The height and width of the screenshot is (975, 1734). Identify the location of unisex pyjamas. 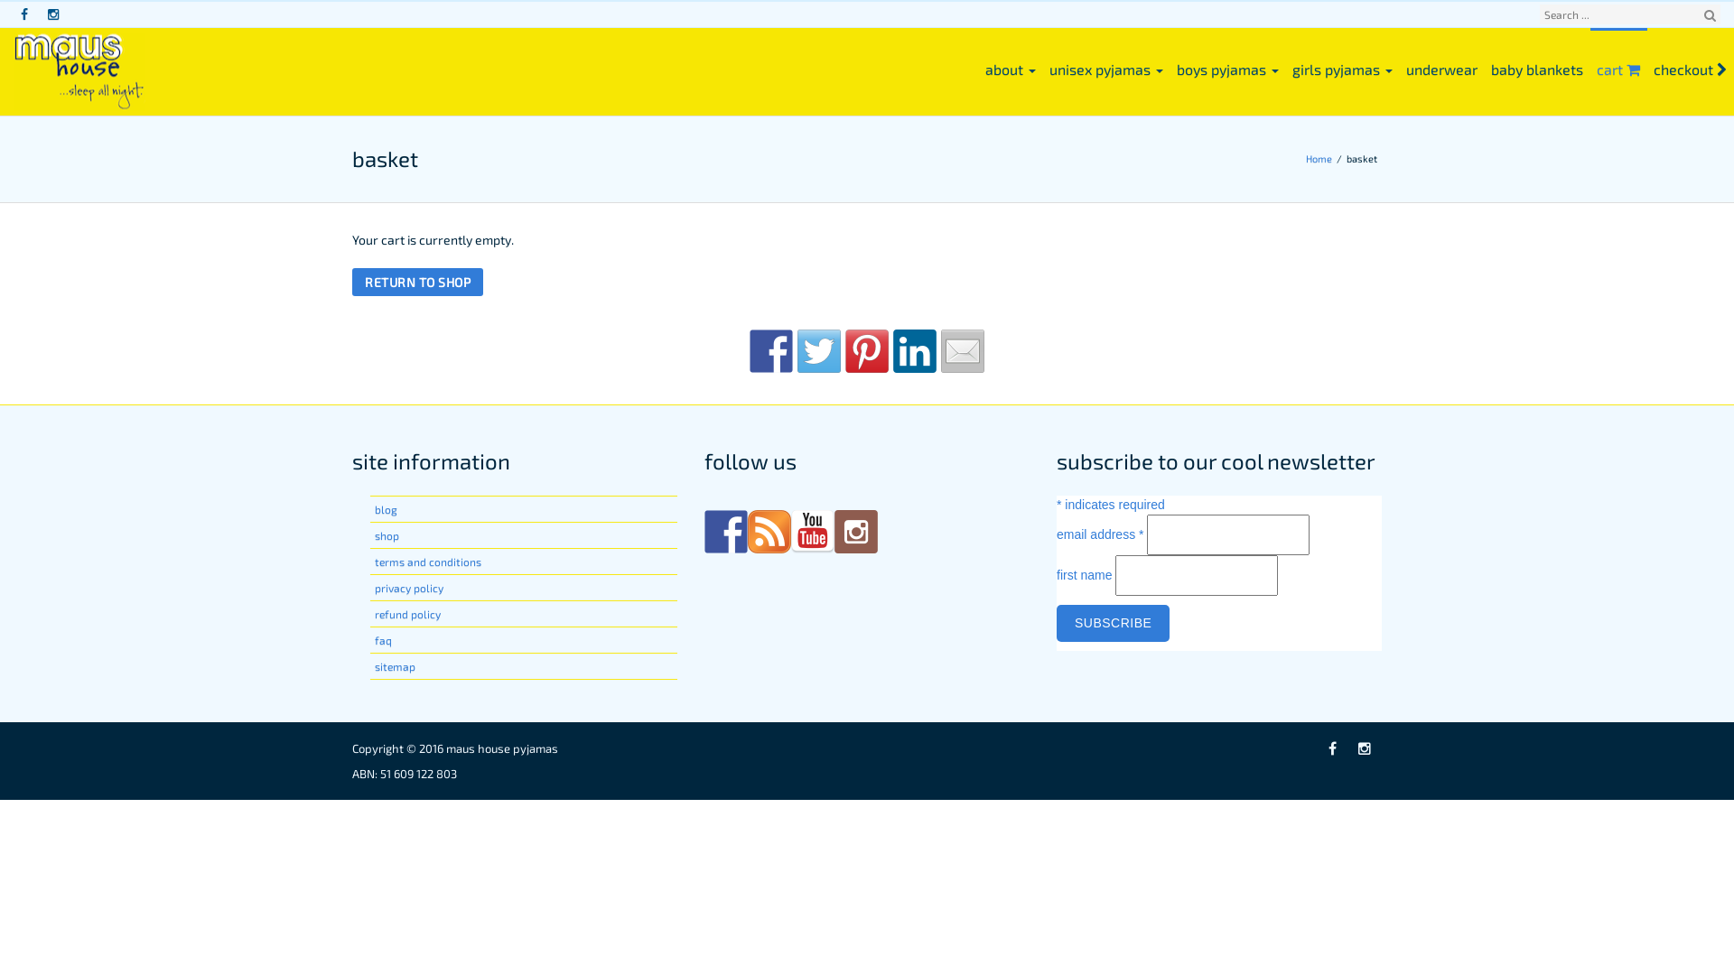
(1107, 69).